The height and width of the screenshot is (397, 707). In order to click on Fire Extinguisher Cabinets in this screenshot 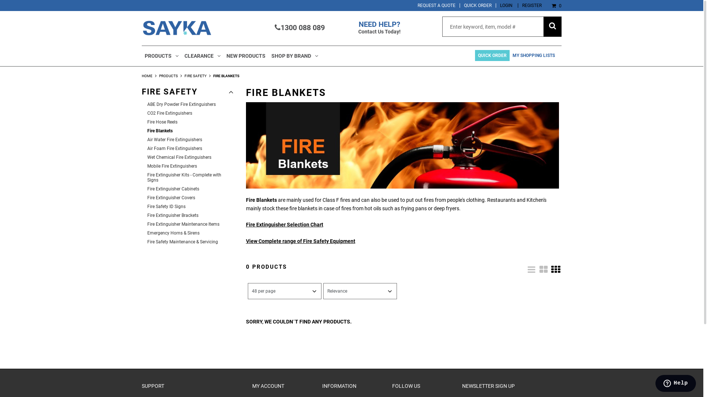, I will do `click(190, 189)`.